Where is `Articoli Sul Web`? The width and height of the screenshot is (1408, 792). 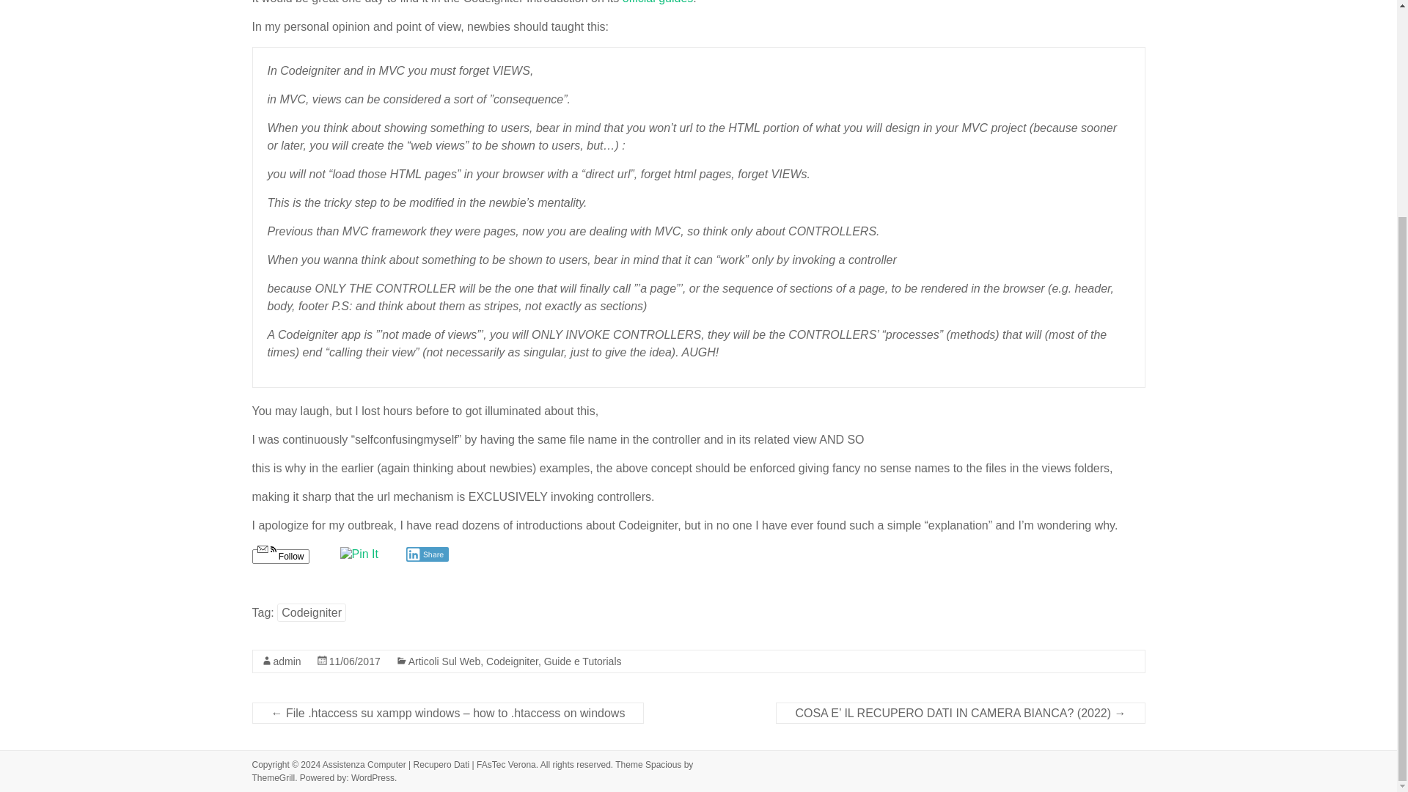 Articoli Sul Web is located at coordinates (444, 661).